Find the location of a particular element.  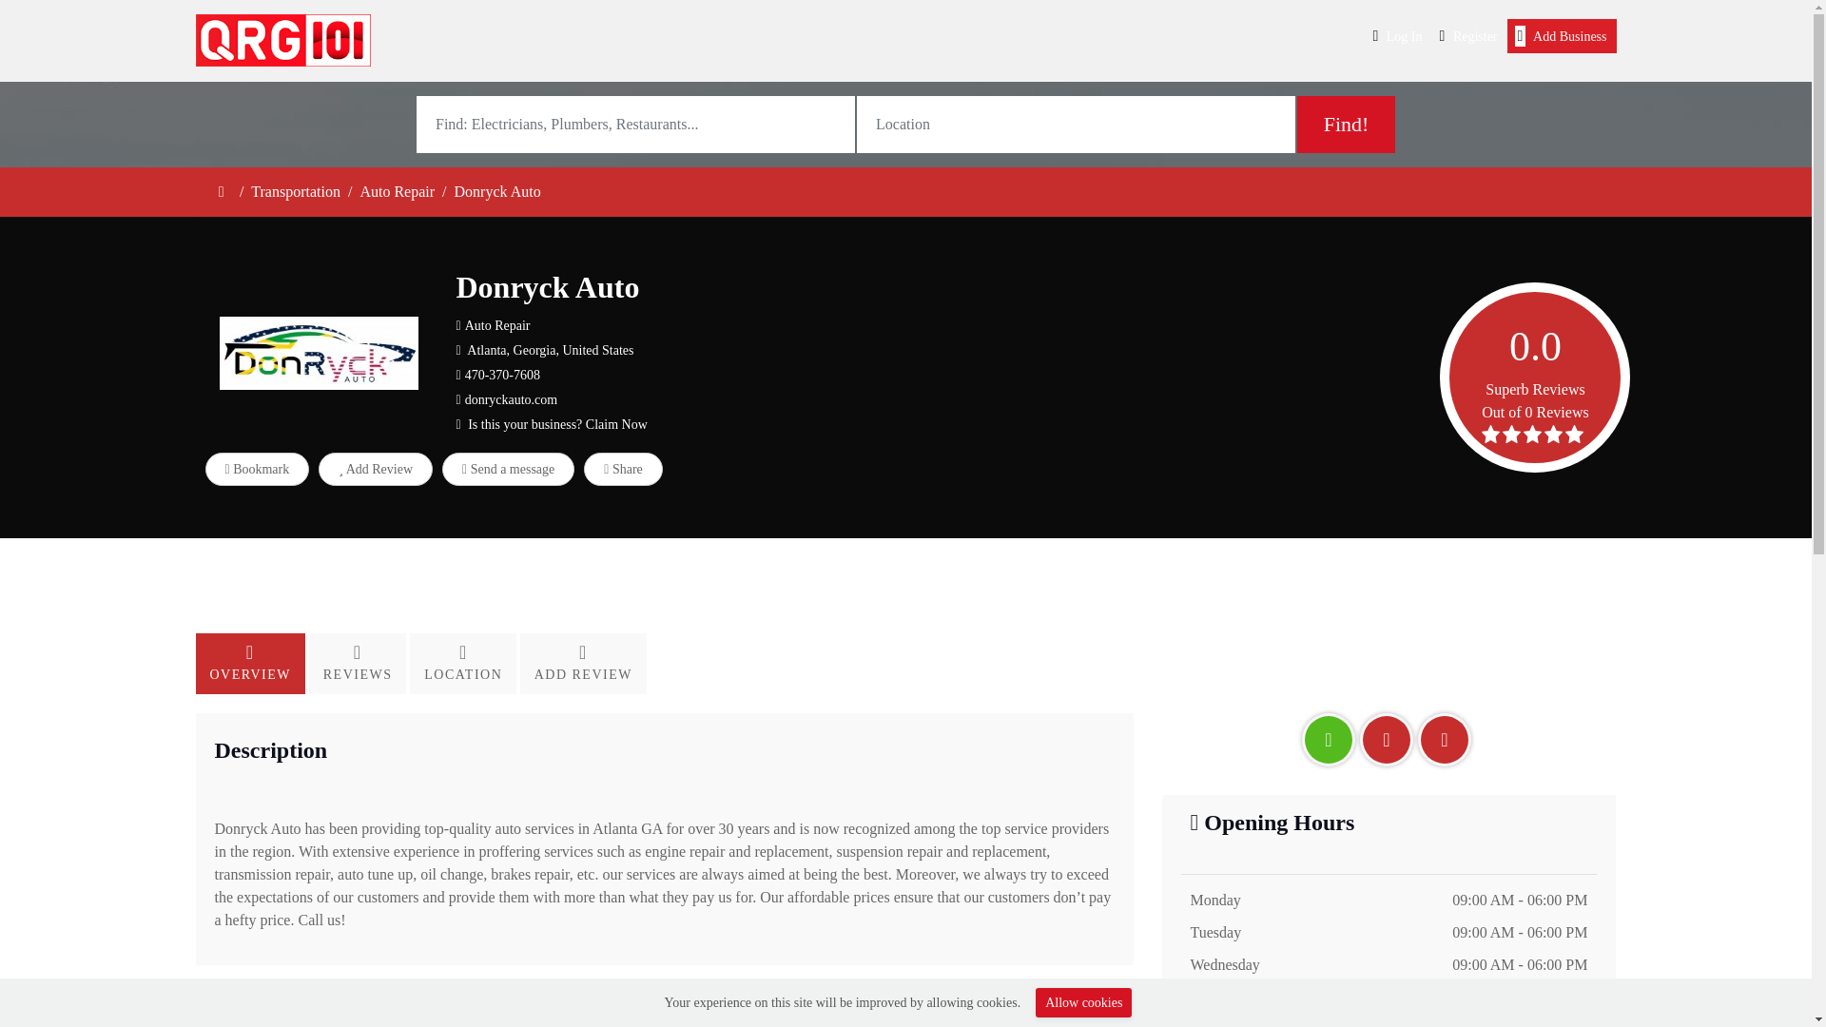

Bookmark is located at coordinates (257, 469).